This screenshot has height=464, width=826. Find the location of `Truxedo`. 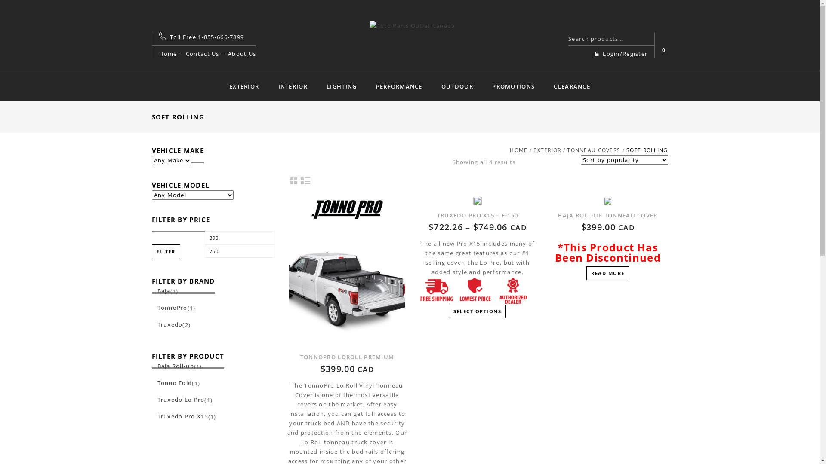

Truxedo is located at coordinates (167, 324).